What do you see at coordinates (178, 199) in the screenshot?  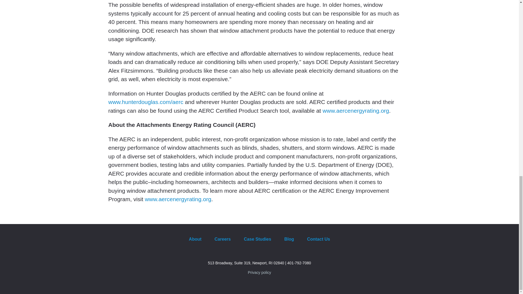 I see `www.aercenergyrating.org` at bounding box center [178, 199].